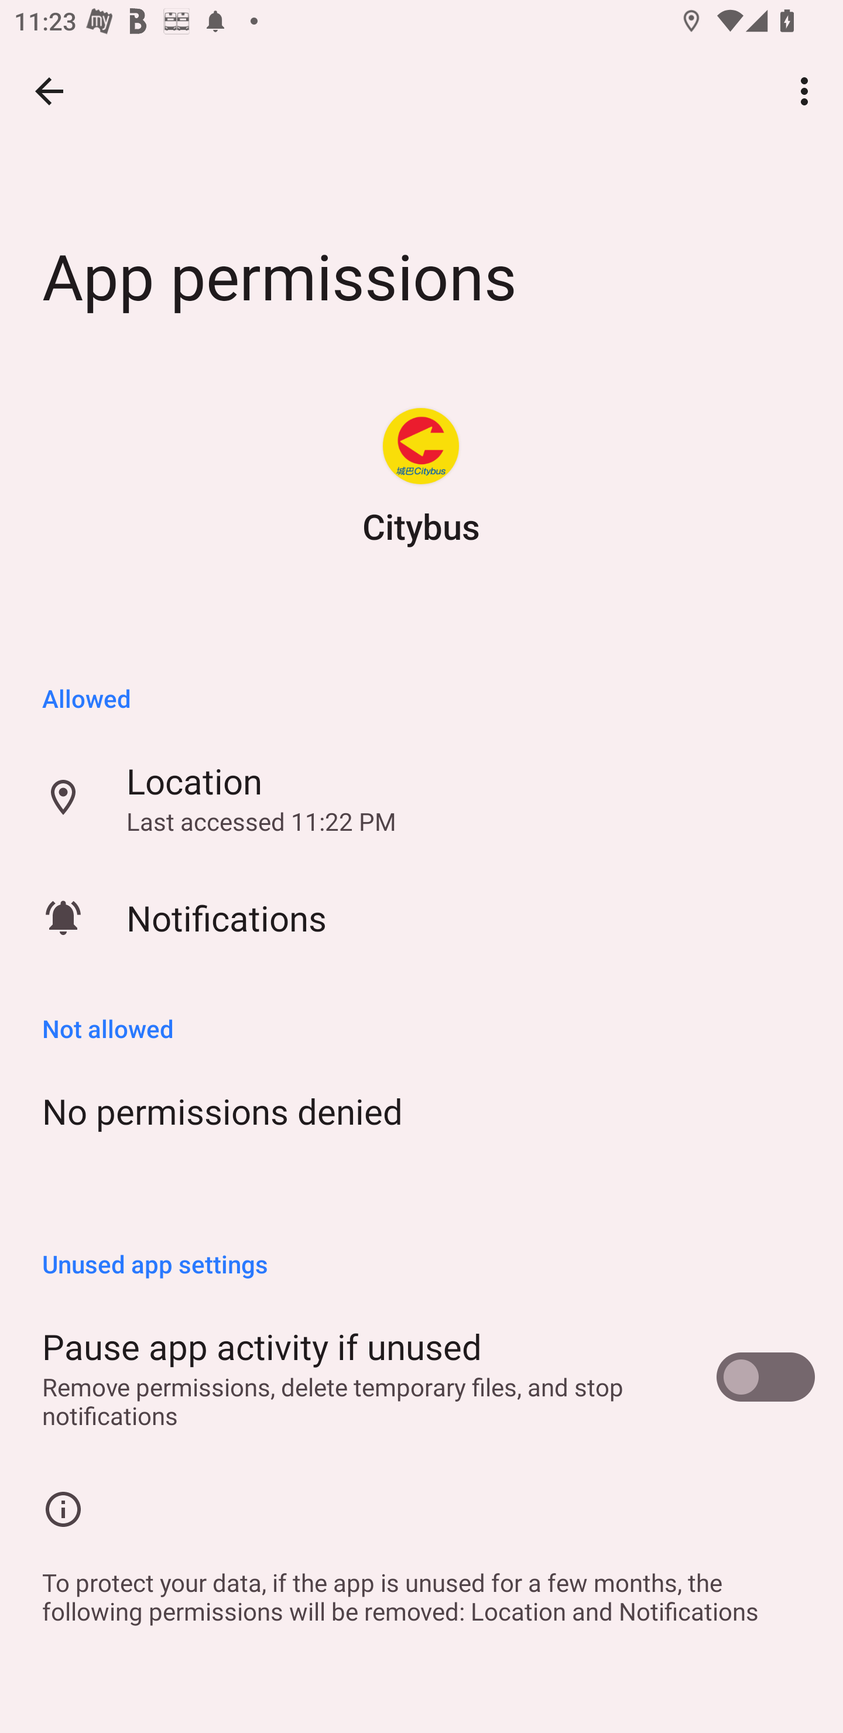 This screenshot has height=1733, width=843. I want to click on Citybus, so click(420, 446).